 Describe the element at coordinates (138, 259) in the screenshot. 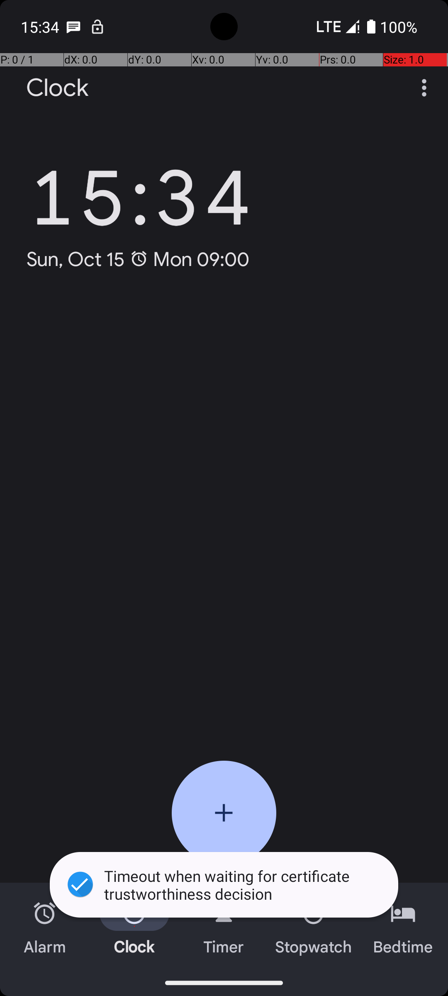

I see `Sun, Oct 15 A Mon 09:00` at that location.